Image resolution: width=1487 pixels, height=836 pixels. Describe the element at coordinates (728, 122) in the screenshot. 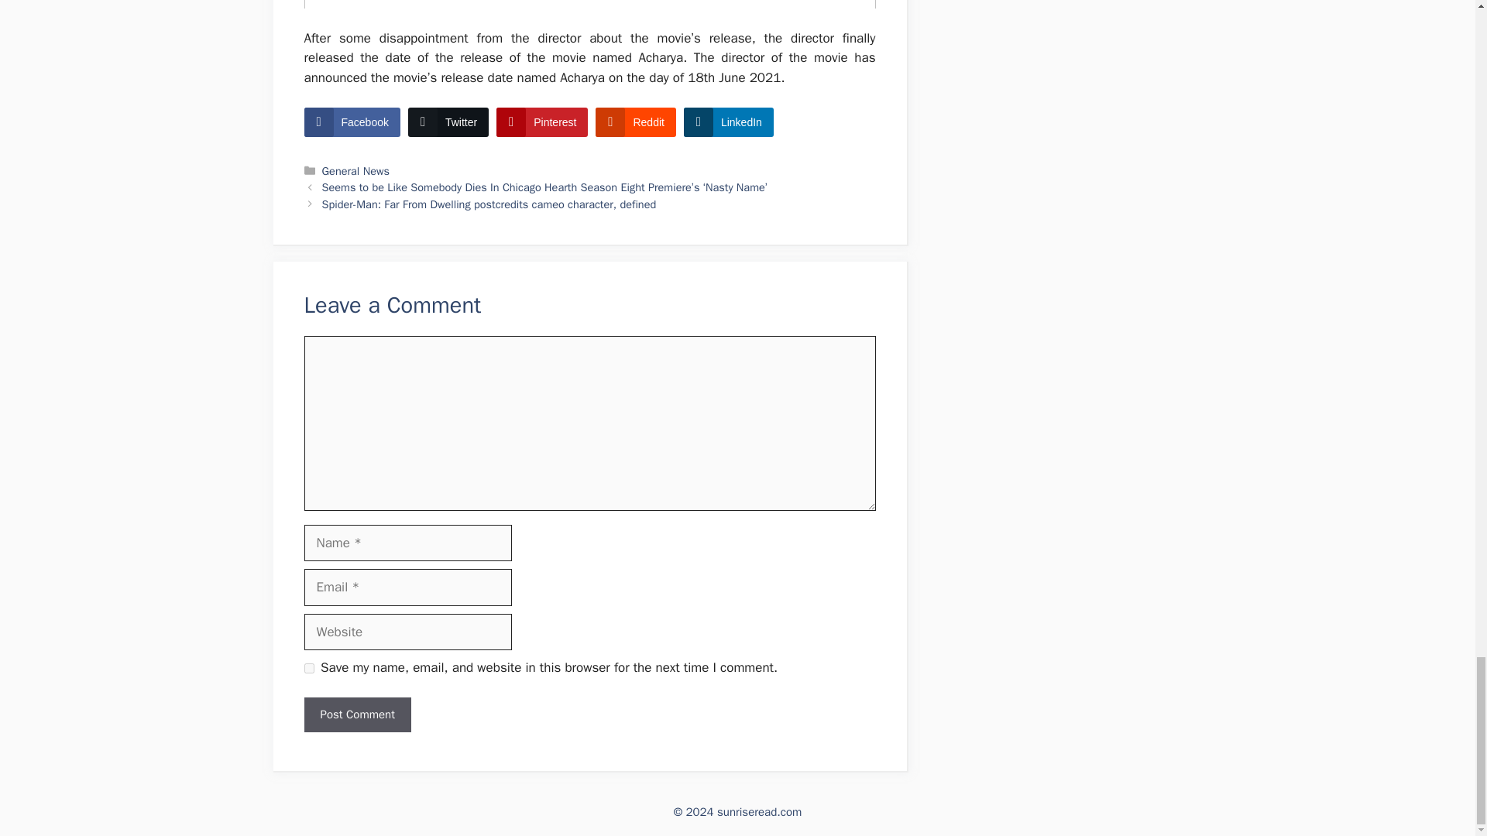

I see `LinkedIn` at that location.